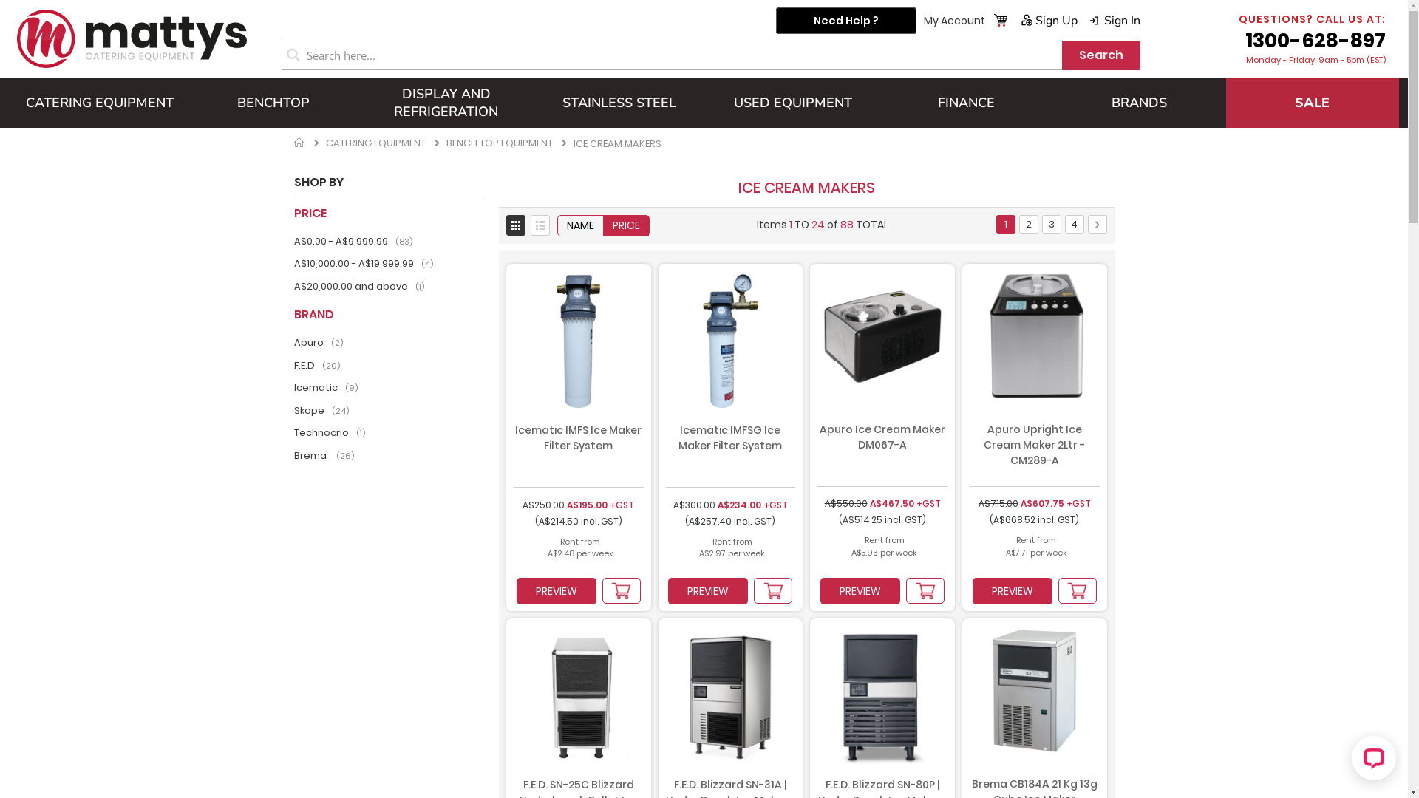 This screenshot has height=798, width=1419. Describe the element at coordinates (731, 455) in the screenshot. I see `Icematic IMFSG Ice Maker Filter System` at that location.